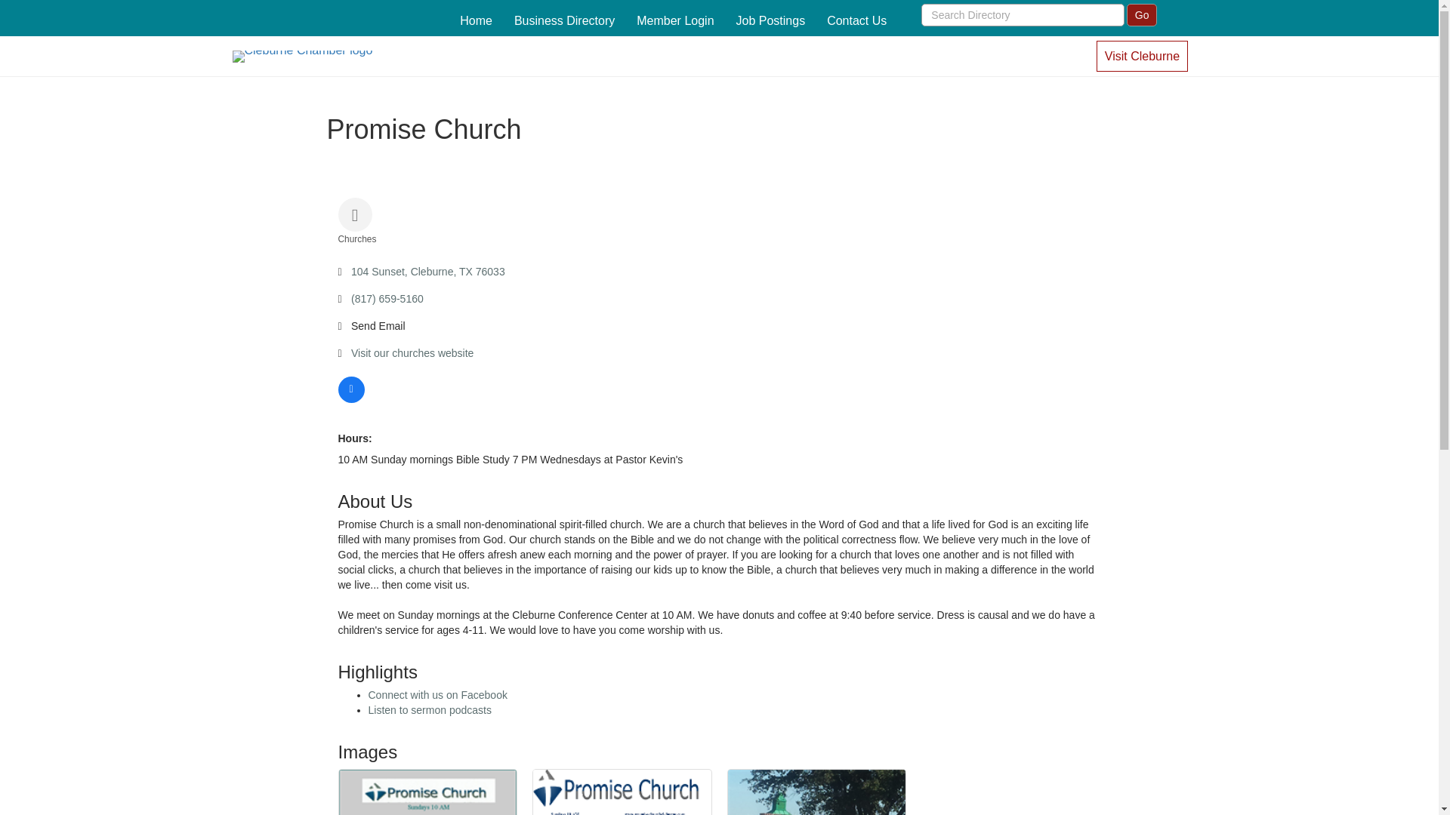 This screenshot has height=815, width=1450. What do you see at coordinates (675, 21) in the screenshot?
I see `Member Login` at bounding box center [675, 21].